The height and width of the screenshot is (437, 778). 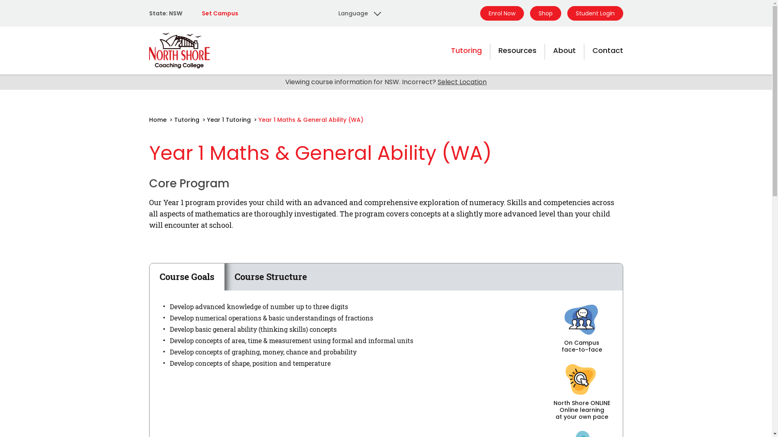 What do you see at coordinates (229, 120) in the screenshot?
I see `Year 1 Tutoring` at bounding box center [229, 120].